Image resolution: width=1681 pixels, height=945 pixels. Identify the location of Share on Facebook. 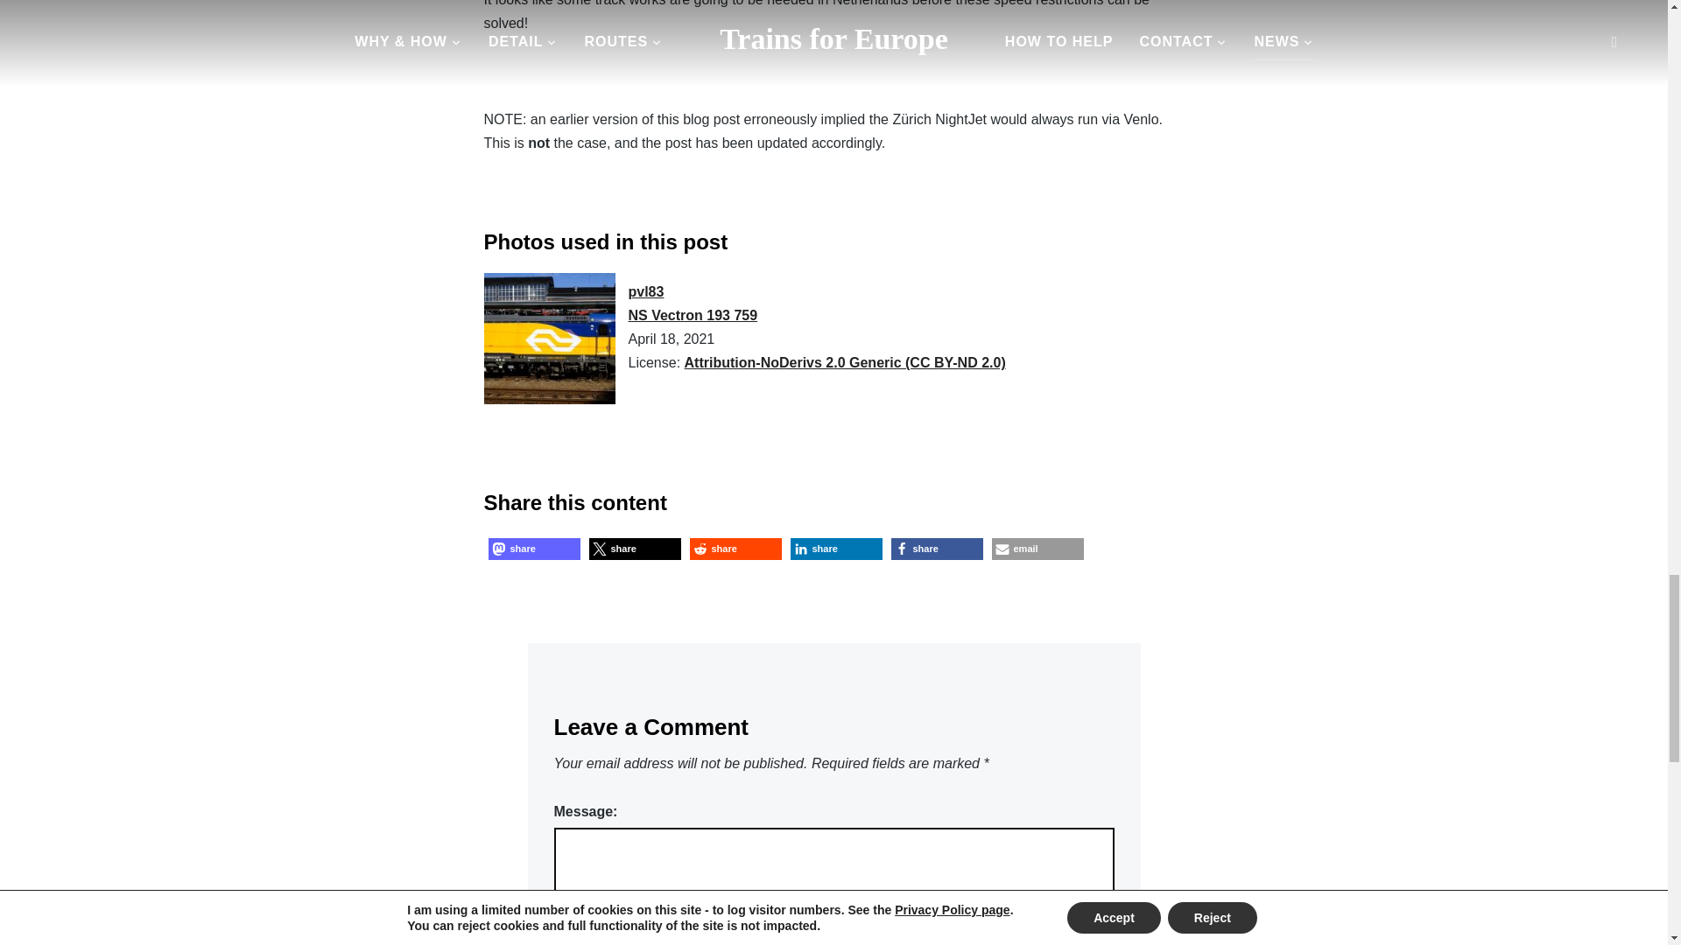
(937, 549).